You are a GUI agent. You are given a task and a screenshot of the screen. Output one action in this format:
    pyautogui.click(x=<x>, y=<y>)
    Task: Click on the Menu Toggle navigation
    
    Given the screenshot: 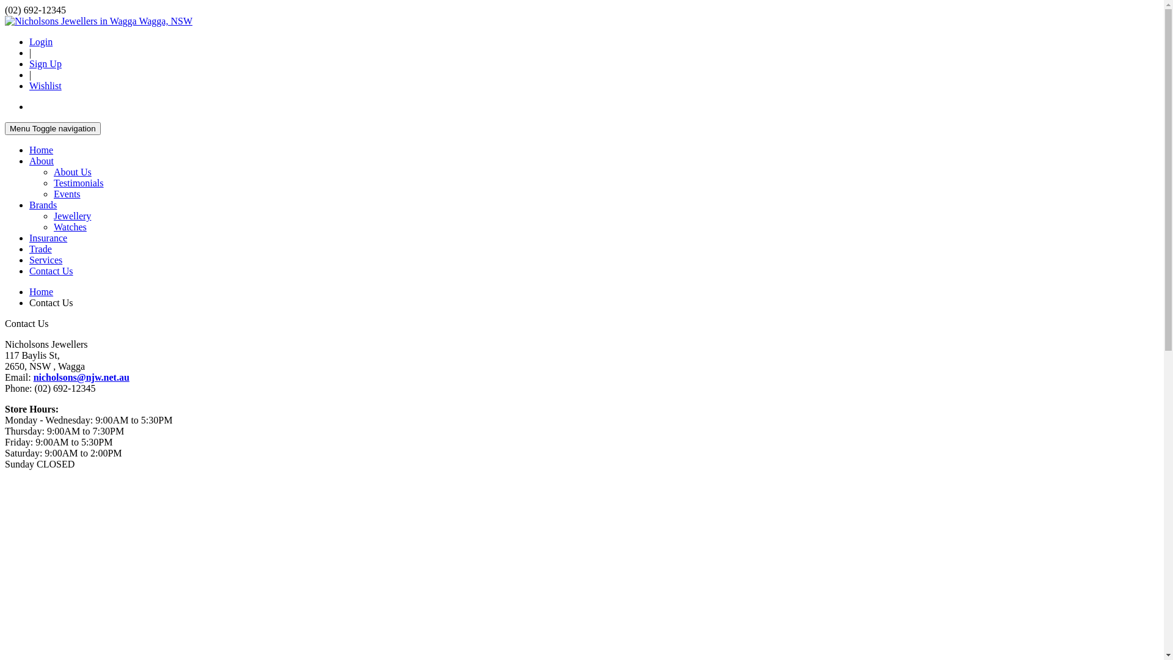 What is the action you would take?
    pyautogui.click(x=53, y=128)
    